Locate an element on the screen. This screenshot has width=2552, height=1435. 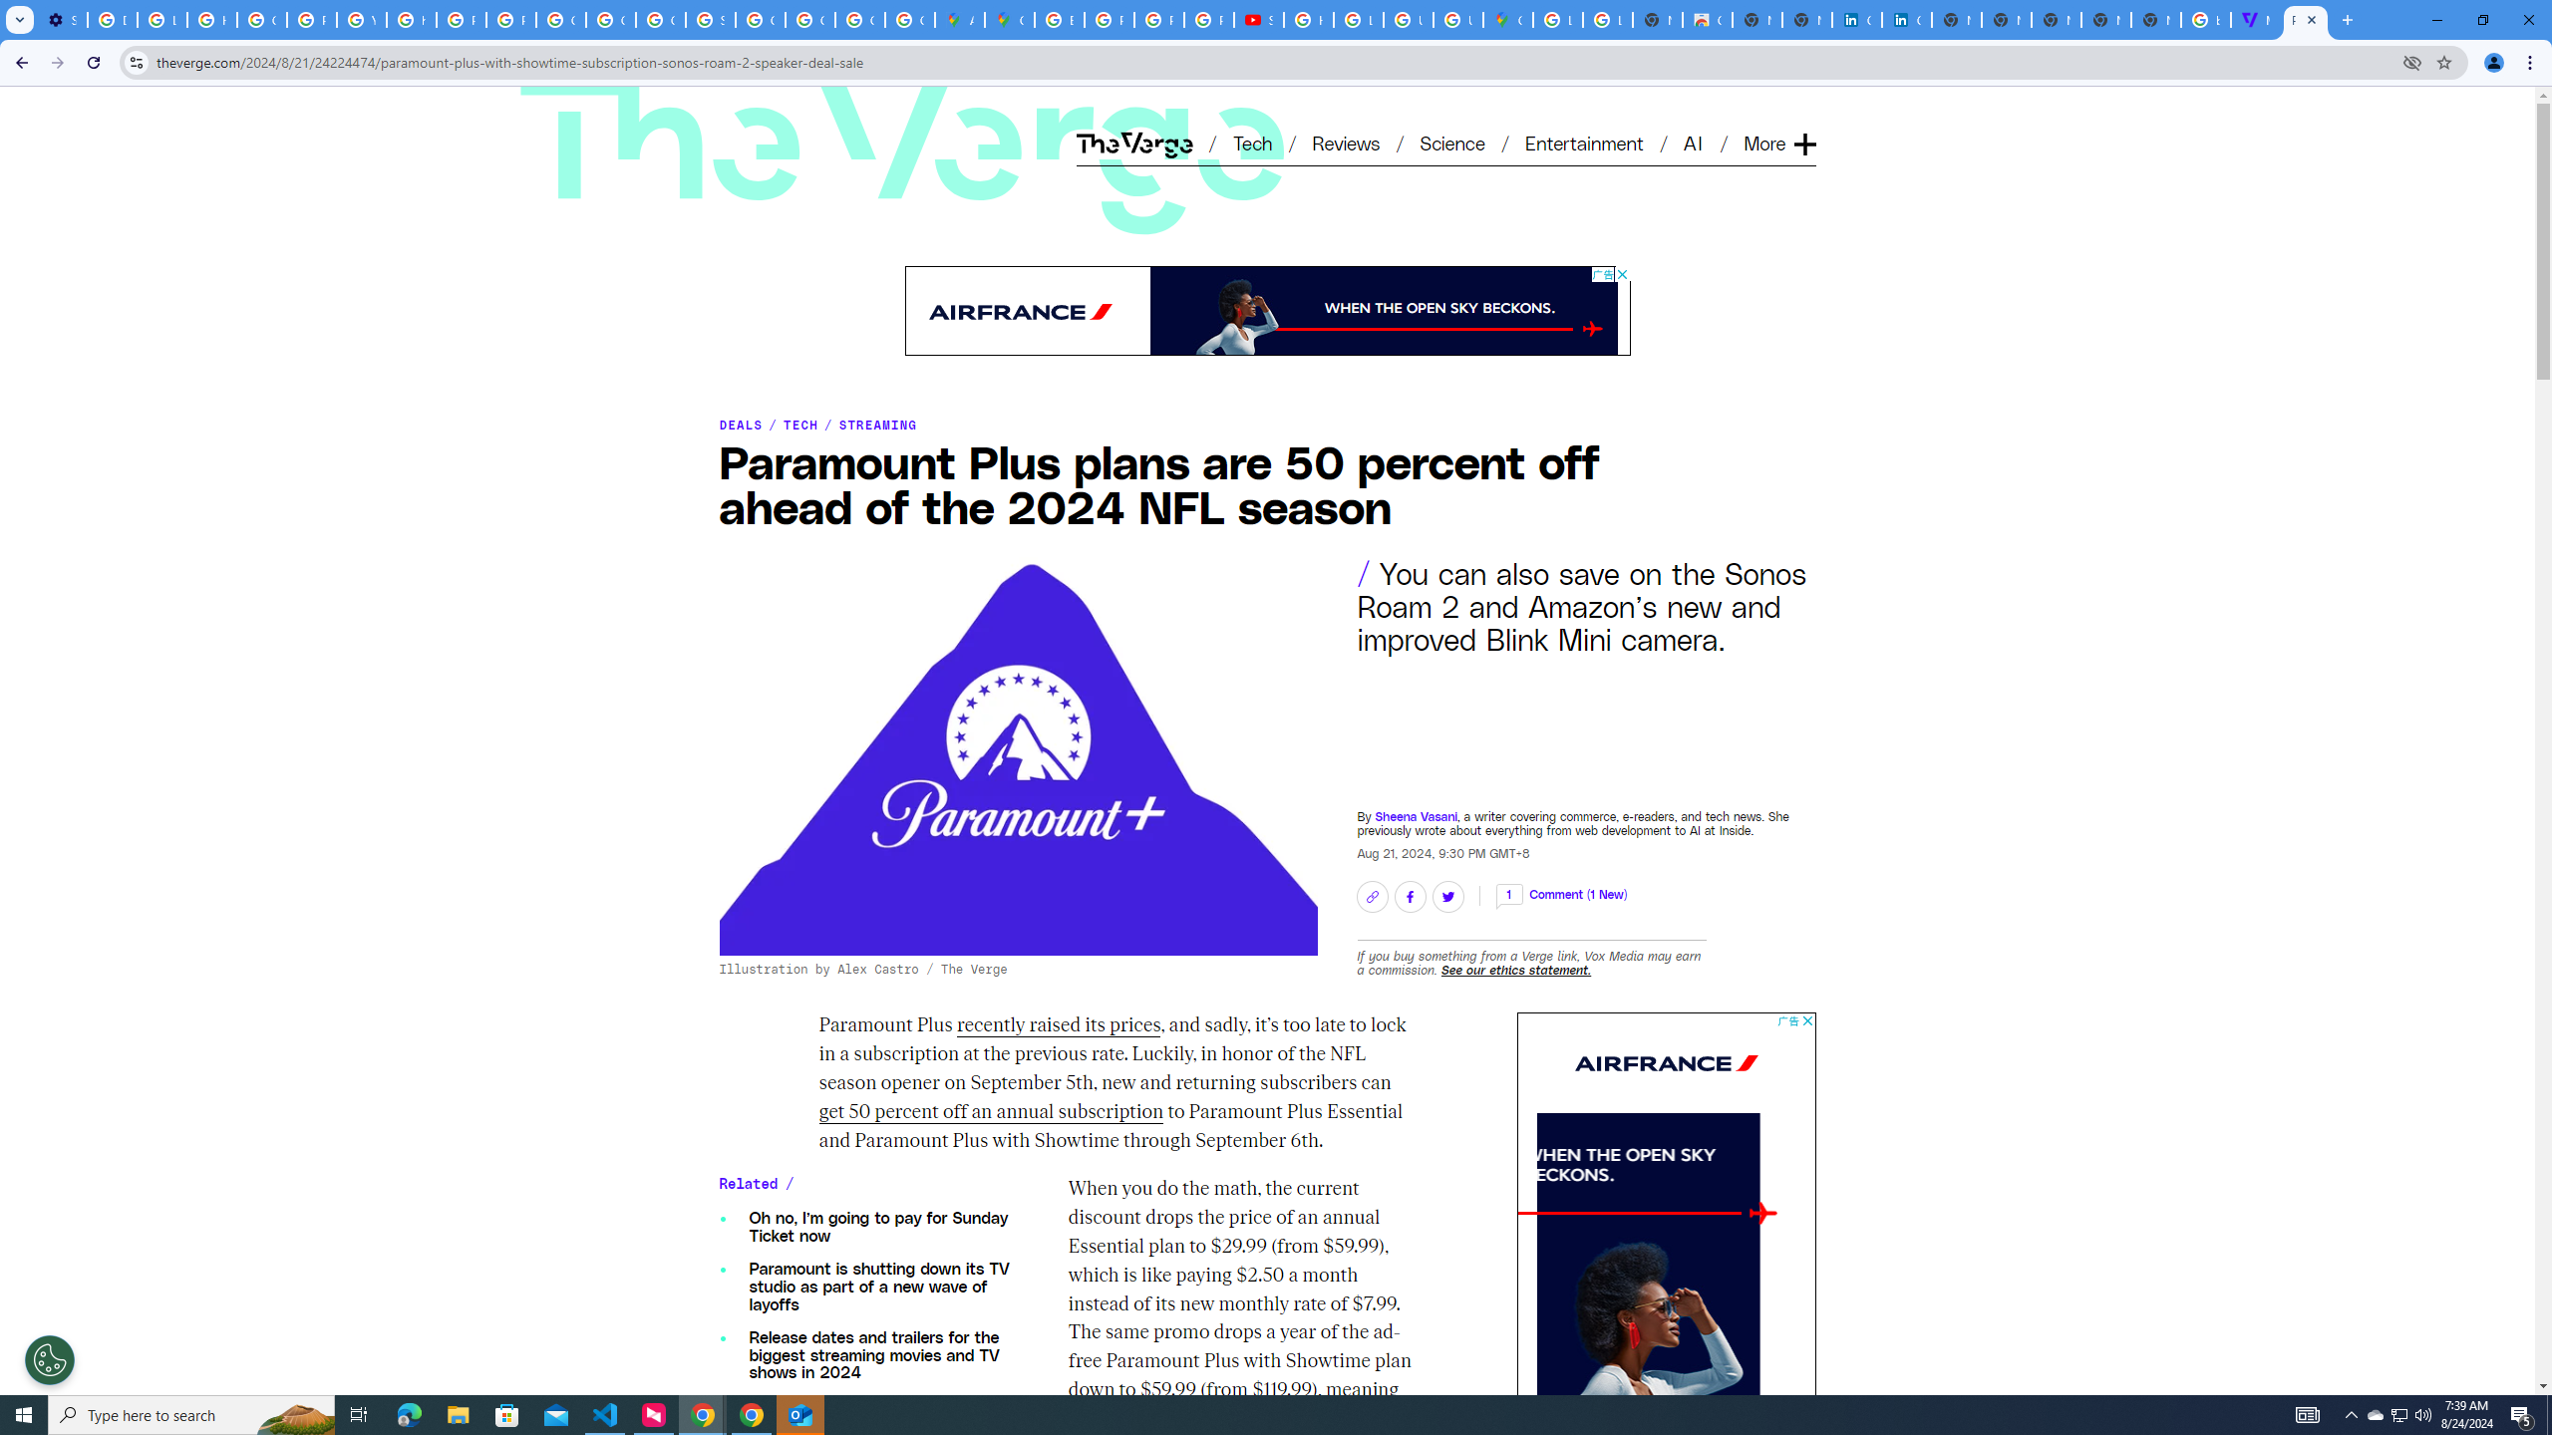
See our ethics statement. is located at coordinates (1515, 970).